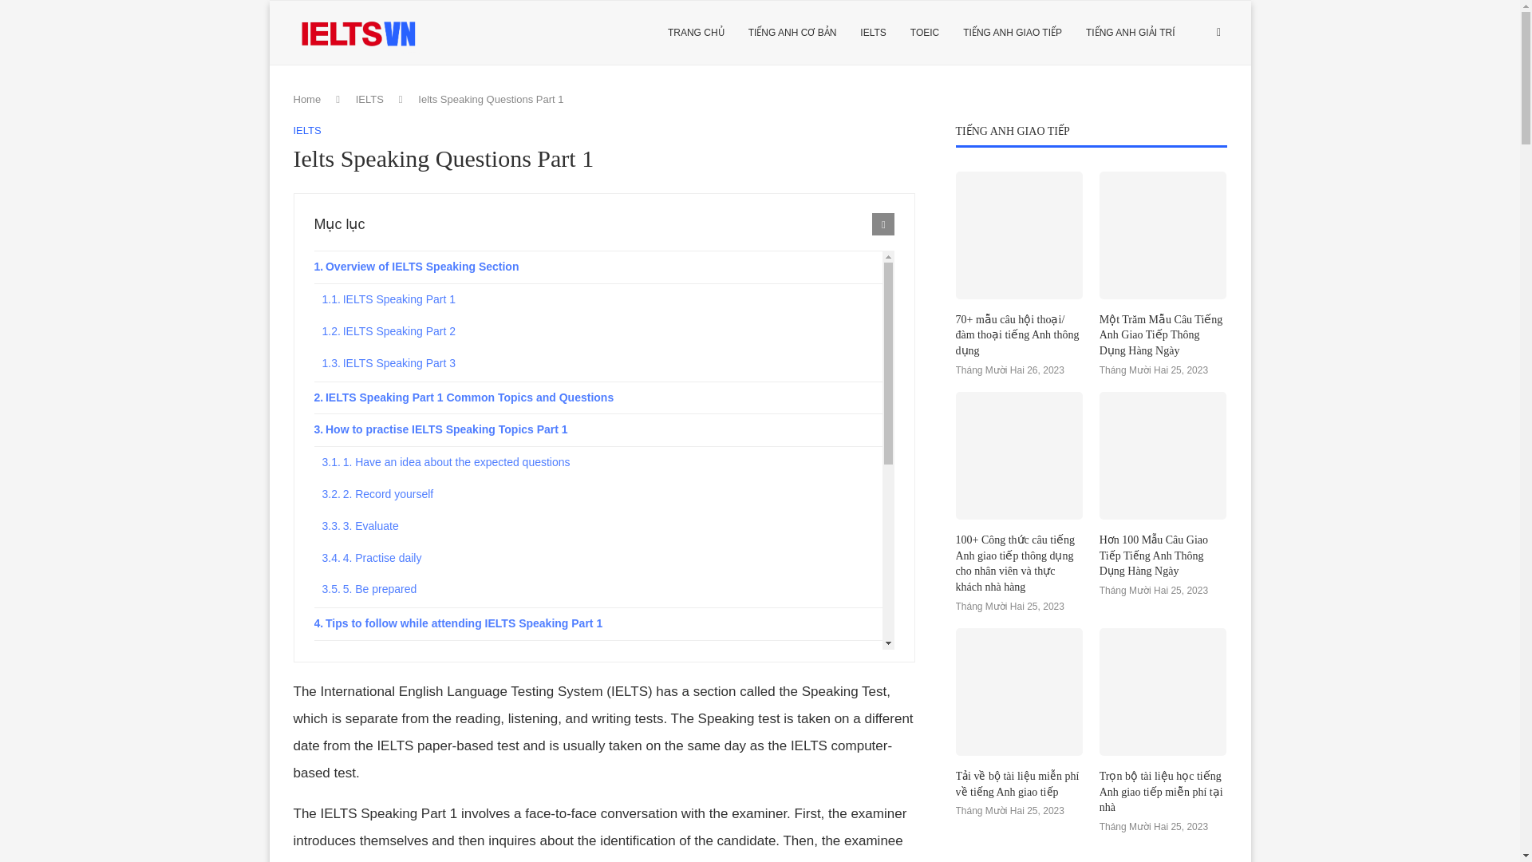 The width and height of the screenshot is (1532, 862). I want to click on 5. Use a range of grammar and avoid using fillers, so click(602, 784).